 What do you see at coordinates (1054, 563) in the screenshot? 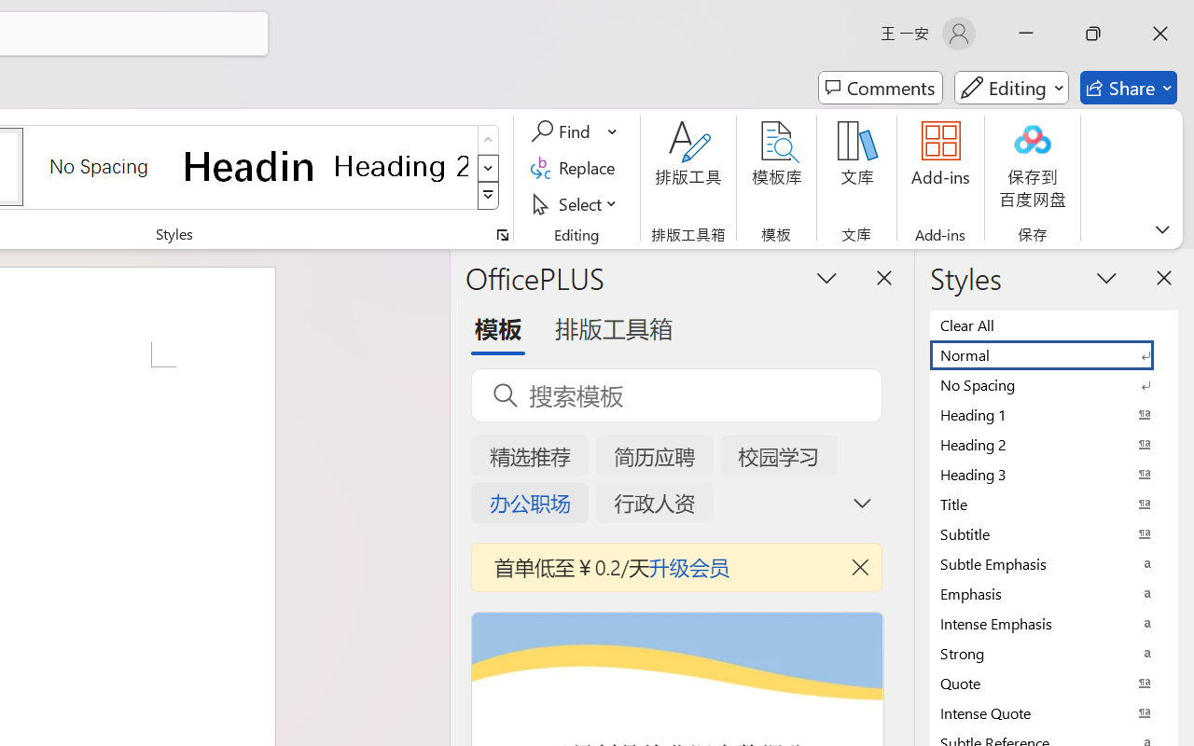
I see `Subtle Emphasis` at bounding box center [1054, 563].